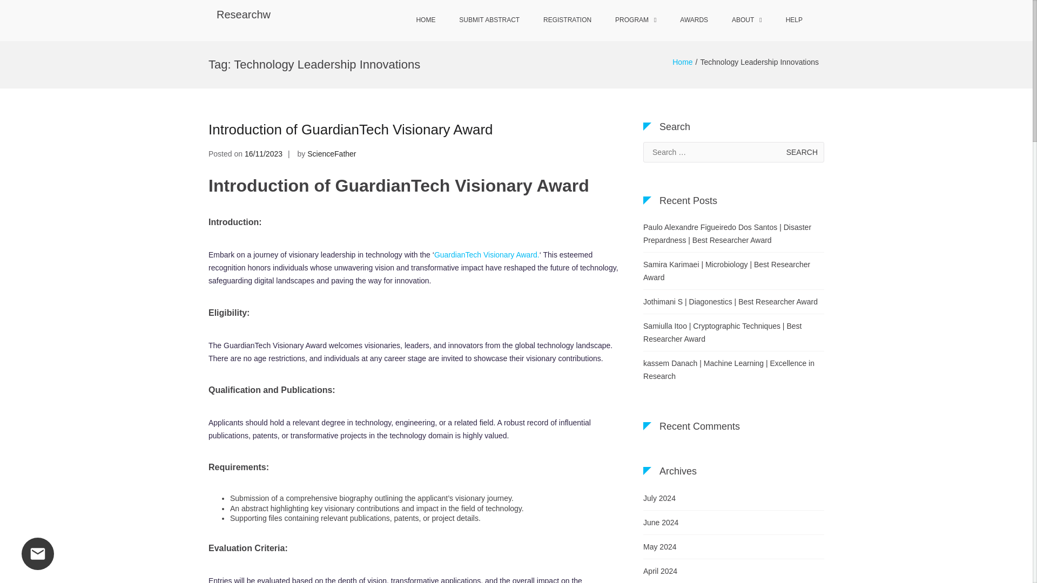  I want to click on GuardianTech Visionary Award., so click(487, 255).